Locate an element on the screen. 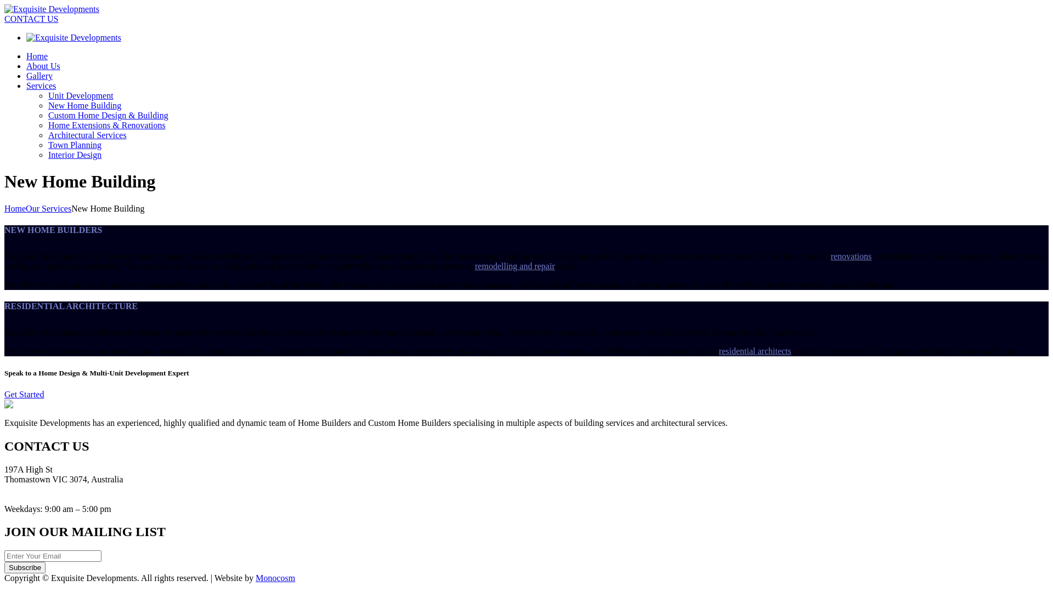  About Us is located at coordinates (43, 66).